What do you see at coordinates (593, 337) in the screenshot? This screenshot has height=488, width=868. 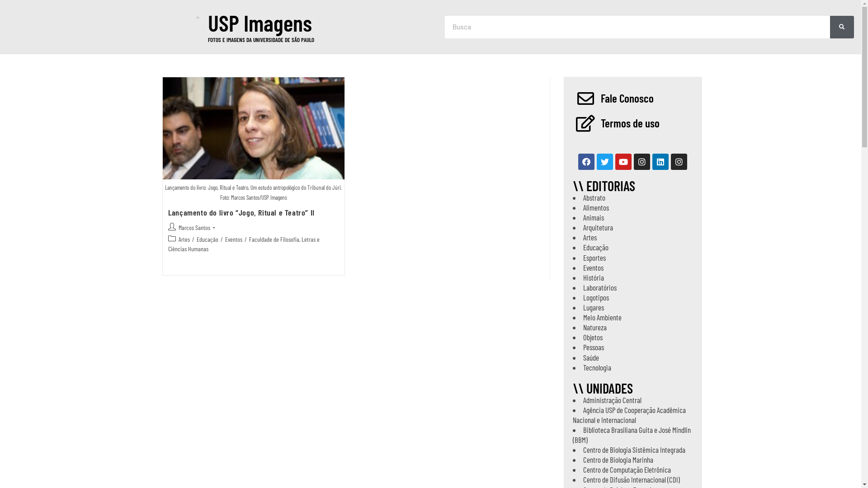 I see `Objetos` at bounding box center [593, 337].